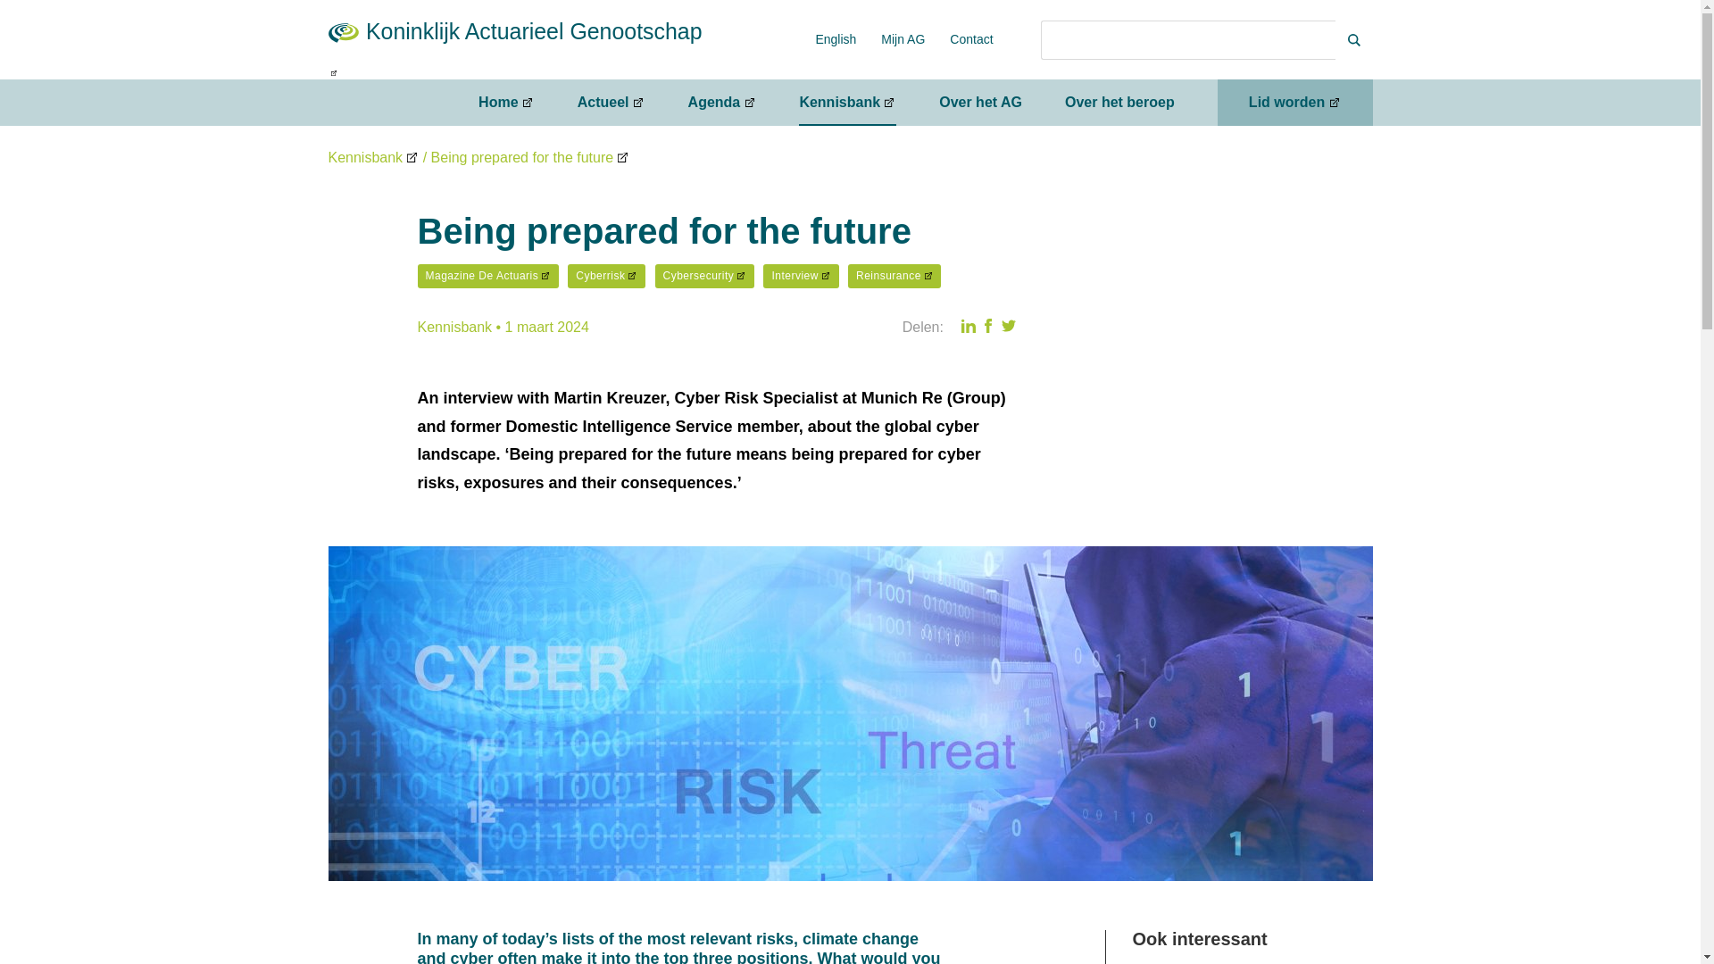 The width and height of the screenshot is (1714, 964). What do you see at coordinates (506, 102) in the screenshot?
I see `Home` at bounding box center [506, 102].